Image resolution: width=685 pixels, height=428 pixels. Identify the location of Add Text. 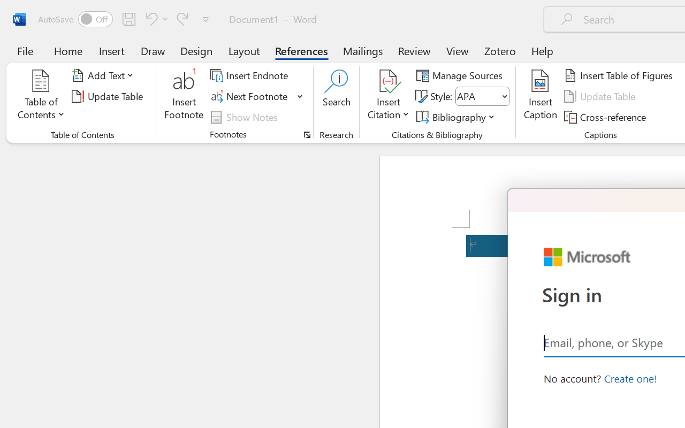
(104, 75).